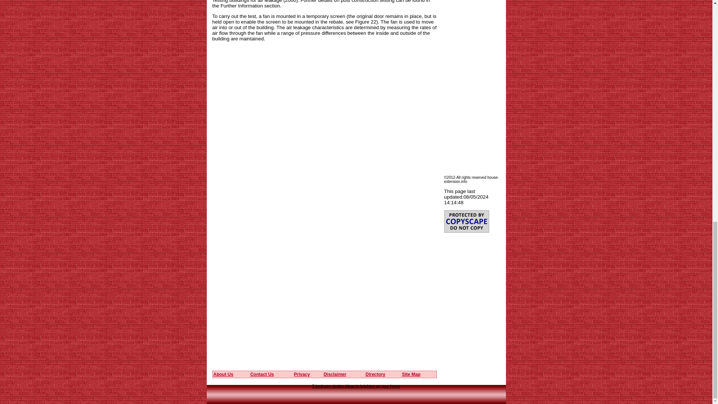 The height and width of the screenshot is (404, 718). What do you see at coordinates (302, 374) in the screenshot?
I see `Privacy` at bounding box center [302, 374].